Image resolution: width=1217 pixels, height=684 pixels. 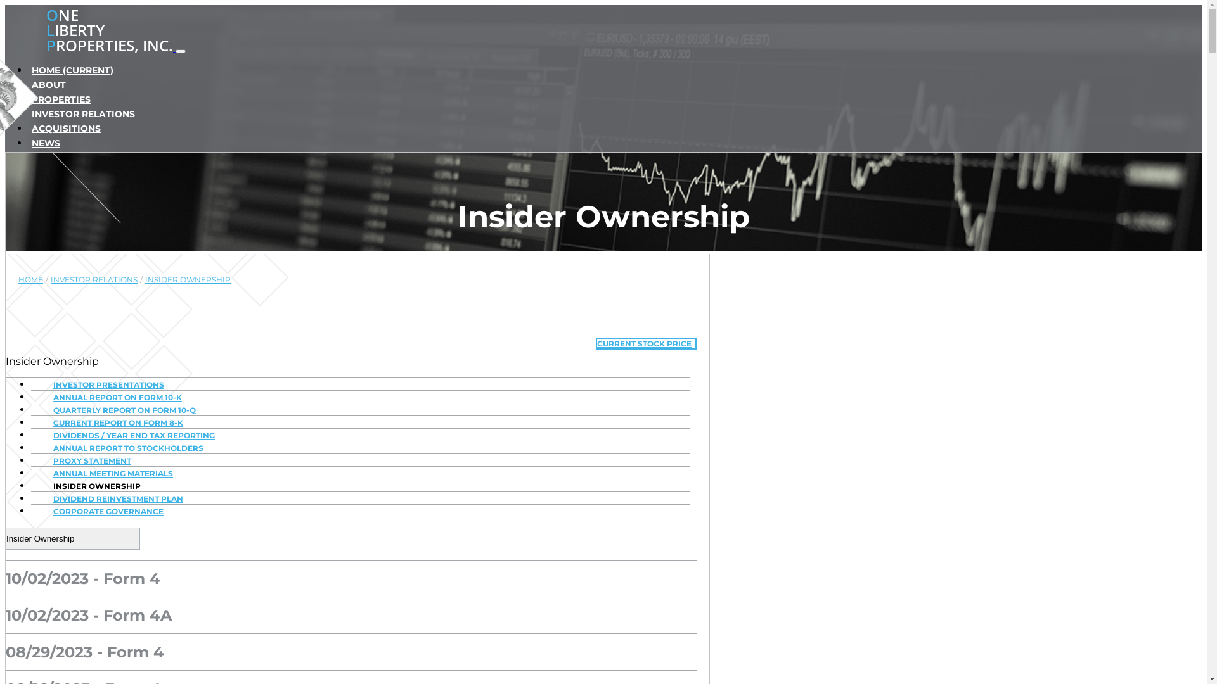 I want to click on 10/02/2023 - Form 4A, so click(x=89, y=616).